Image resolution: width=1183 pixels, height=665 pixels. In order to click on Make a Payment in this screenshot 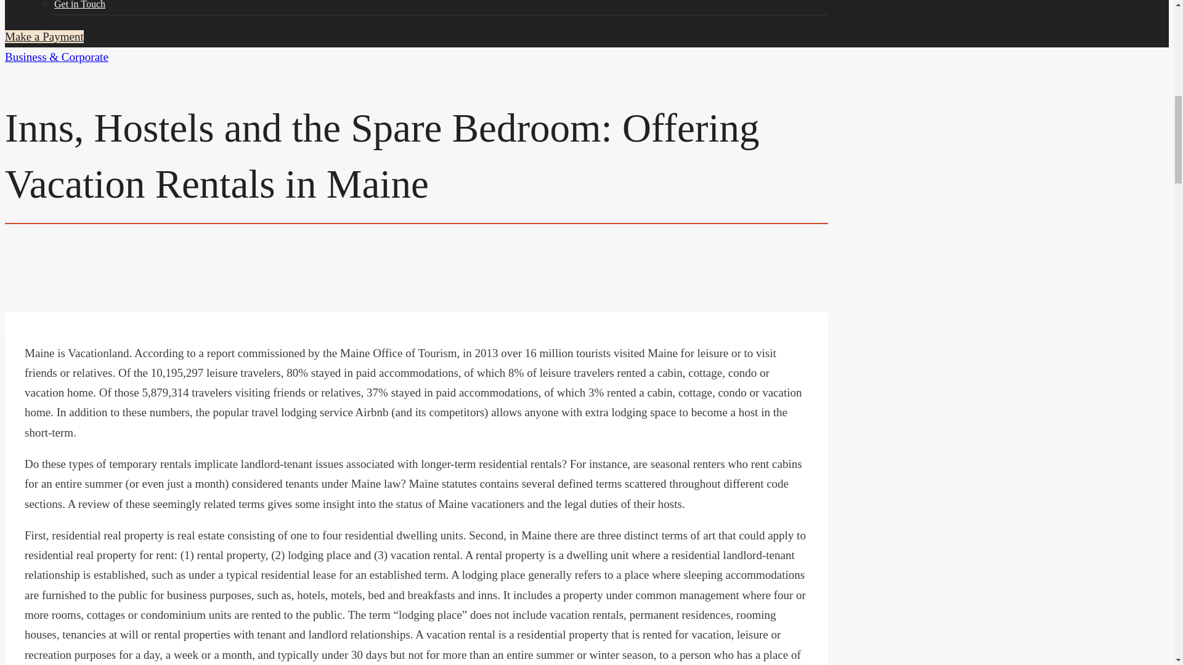, I will do `click(44, 36)`.